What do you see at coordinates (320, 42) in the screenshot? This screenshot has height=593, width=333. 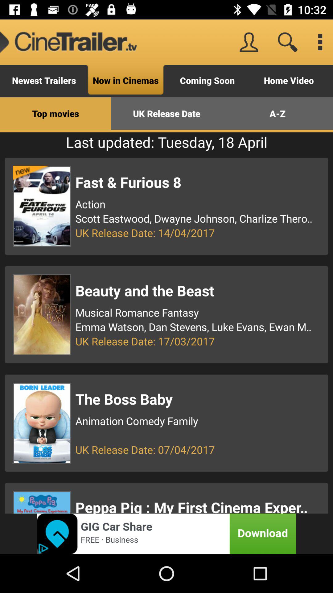 I see `go to settings` at bounding box center [320, 42].